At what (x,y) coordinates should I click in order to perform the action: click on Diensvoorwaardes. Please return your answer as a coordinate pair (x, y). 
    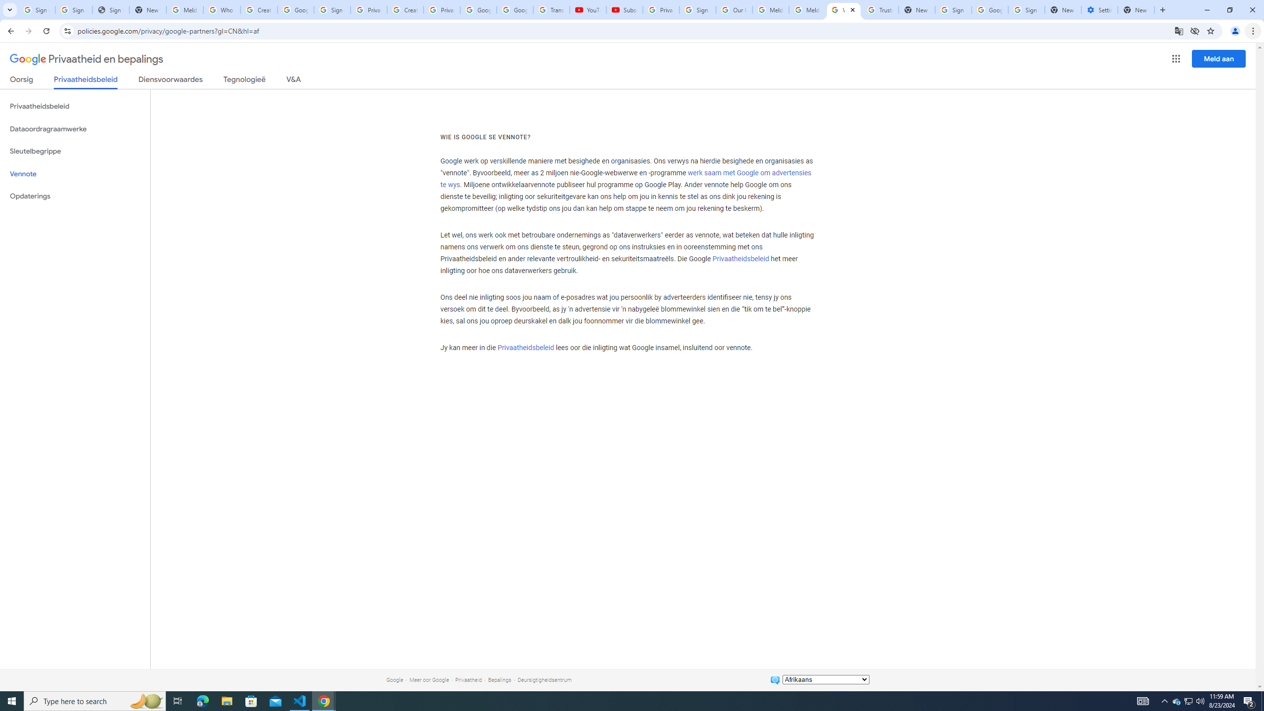
    Looking at the image, I should click on (171, 81).